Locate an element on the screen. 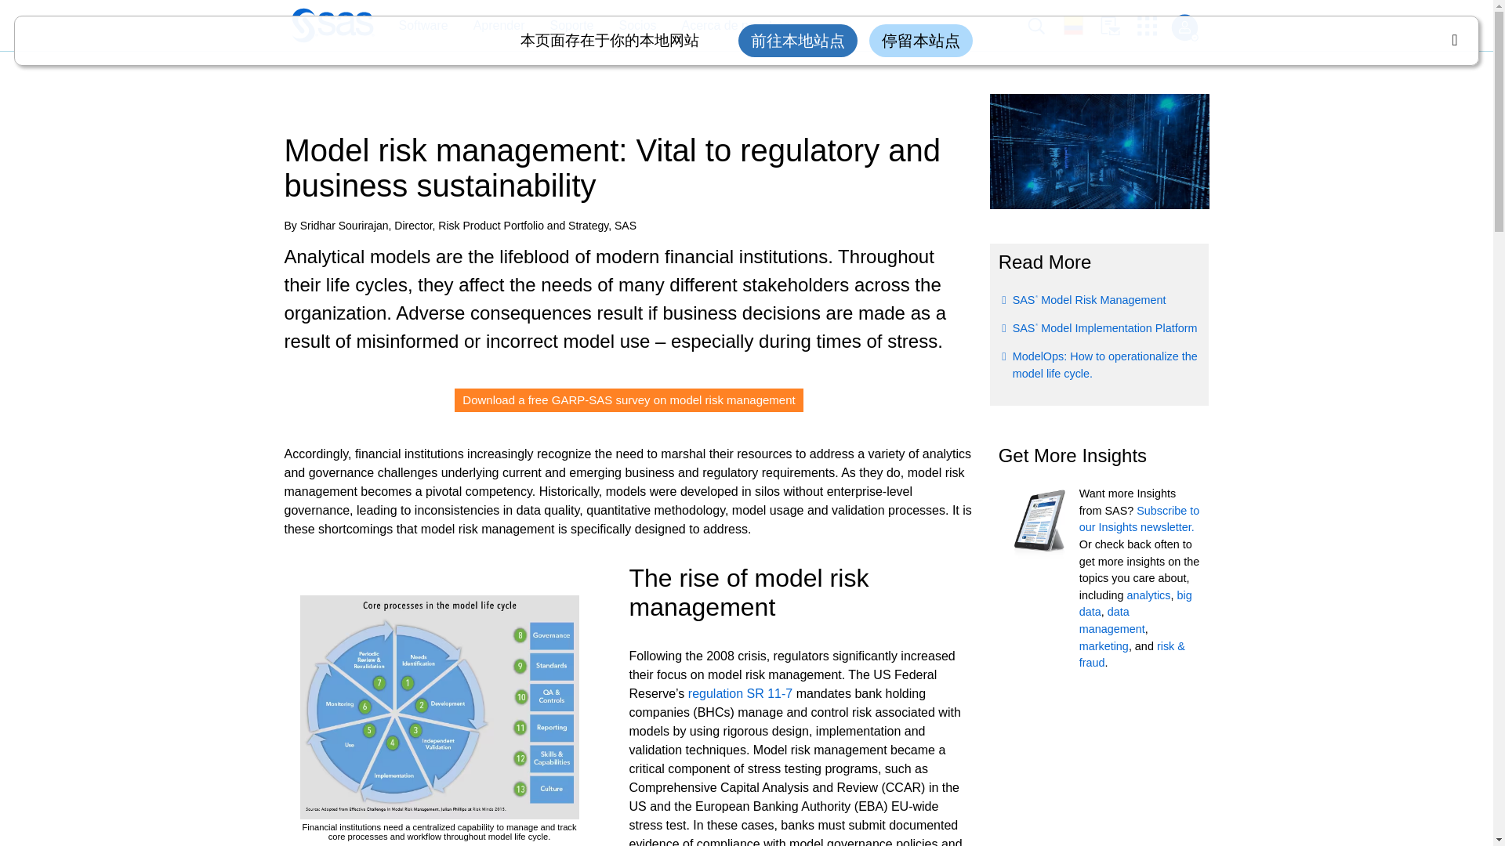 The image size is (1505, 846). Data Management Insights is located at coordinates (1112, 620).